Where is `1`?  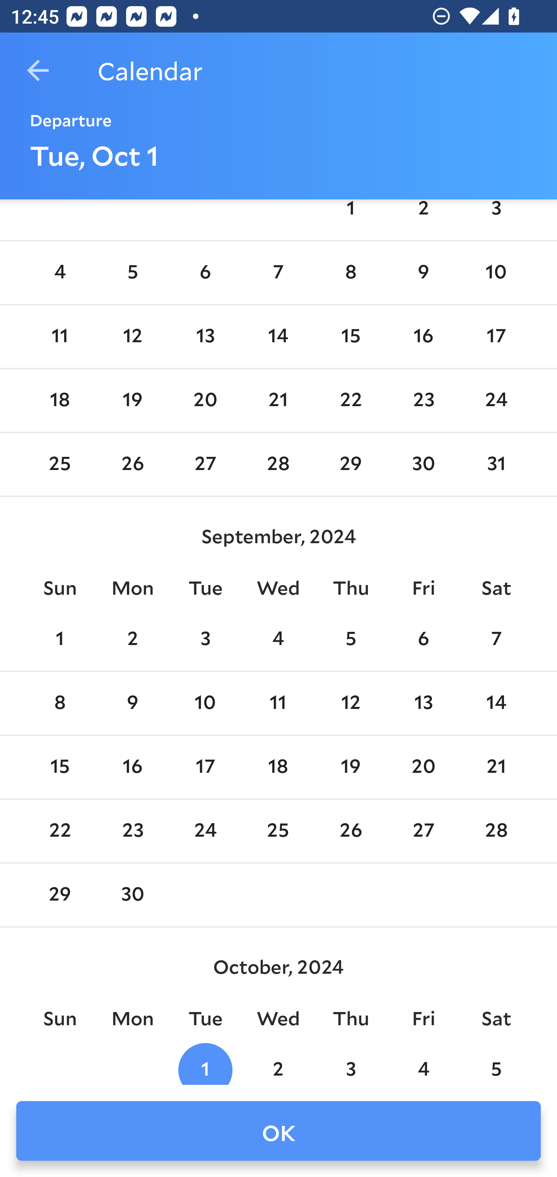 1 is located at coordinates (205, 1064).